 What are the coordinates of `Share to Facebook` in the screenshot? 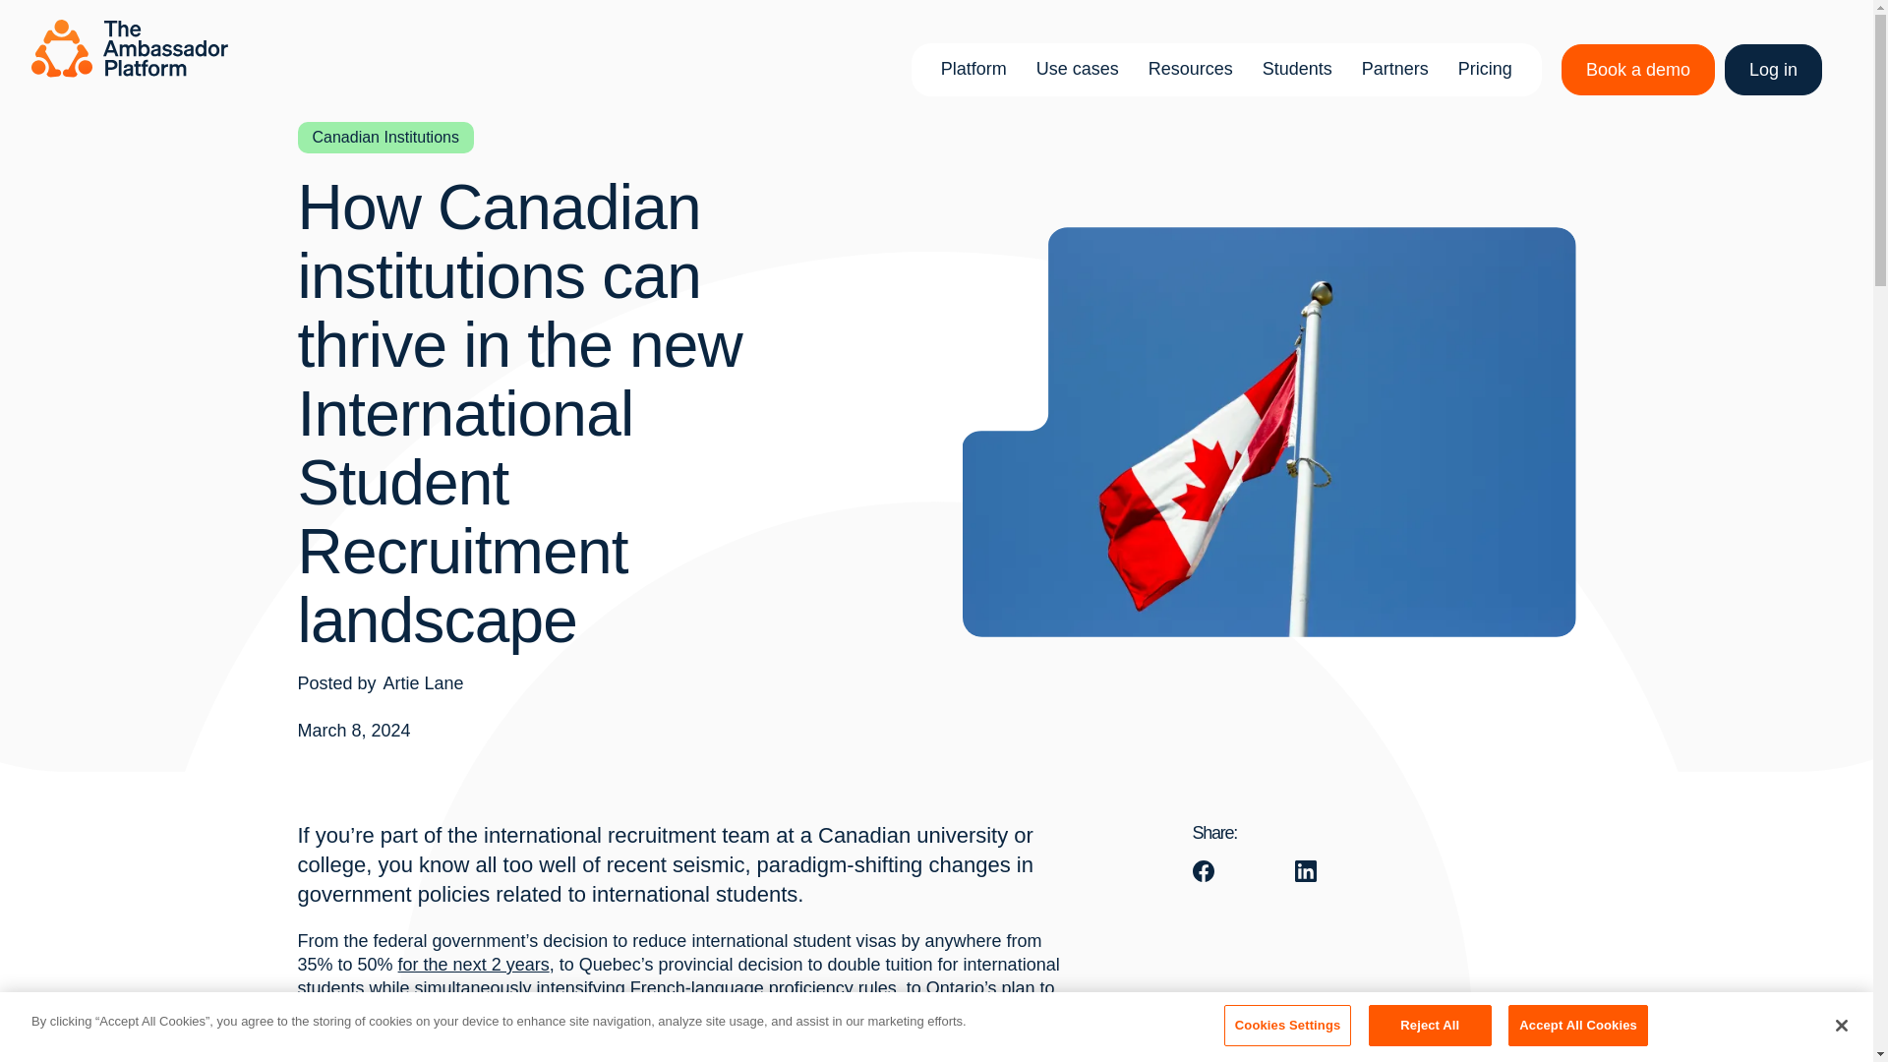 It's located at (1202, 871).